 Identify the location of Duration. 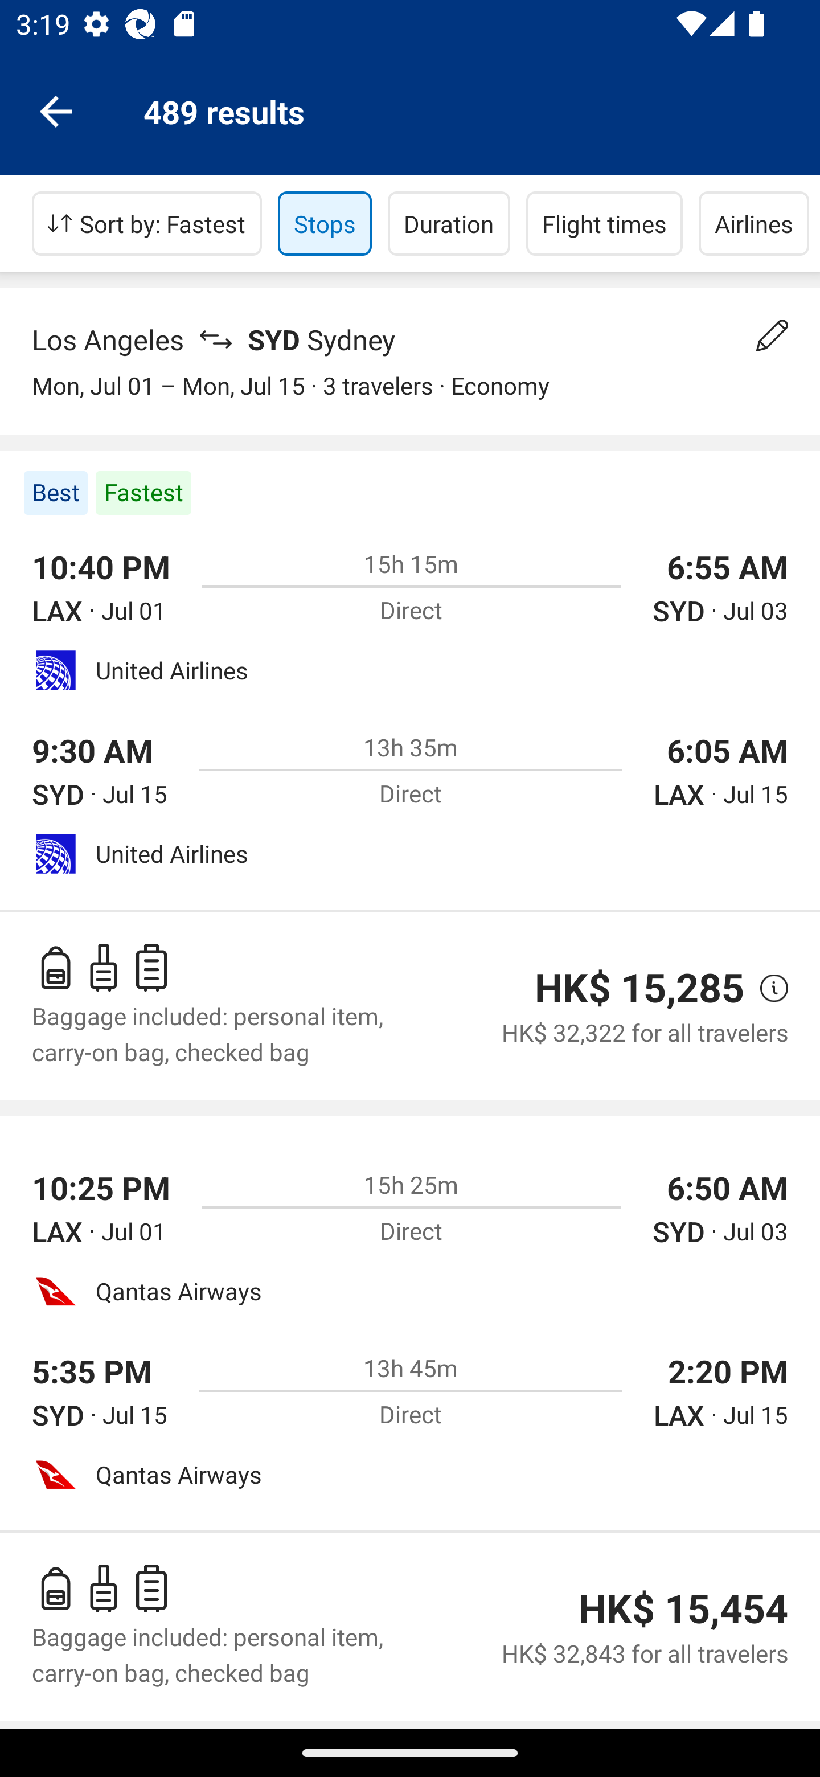
(449, 223).